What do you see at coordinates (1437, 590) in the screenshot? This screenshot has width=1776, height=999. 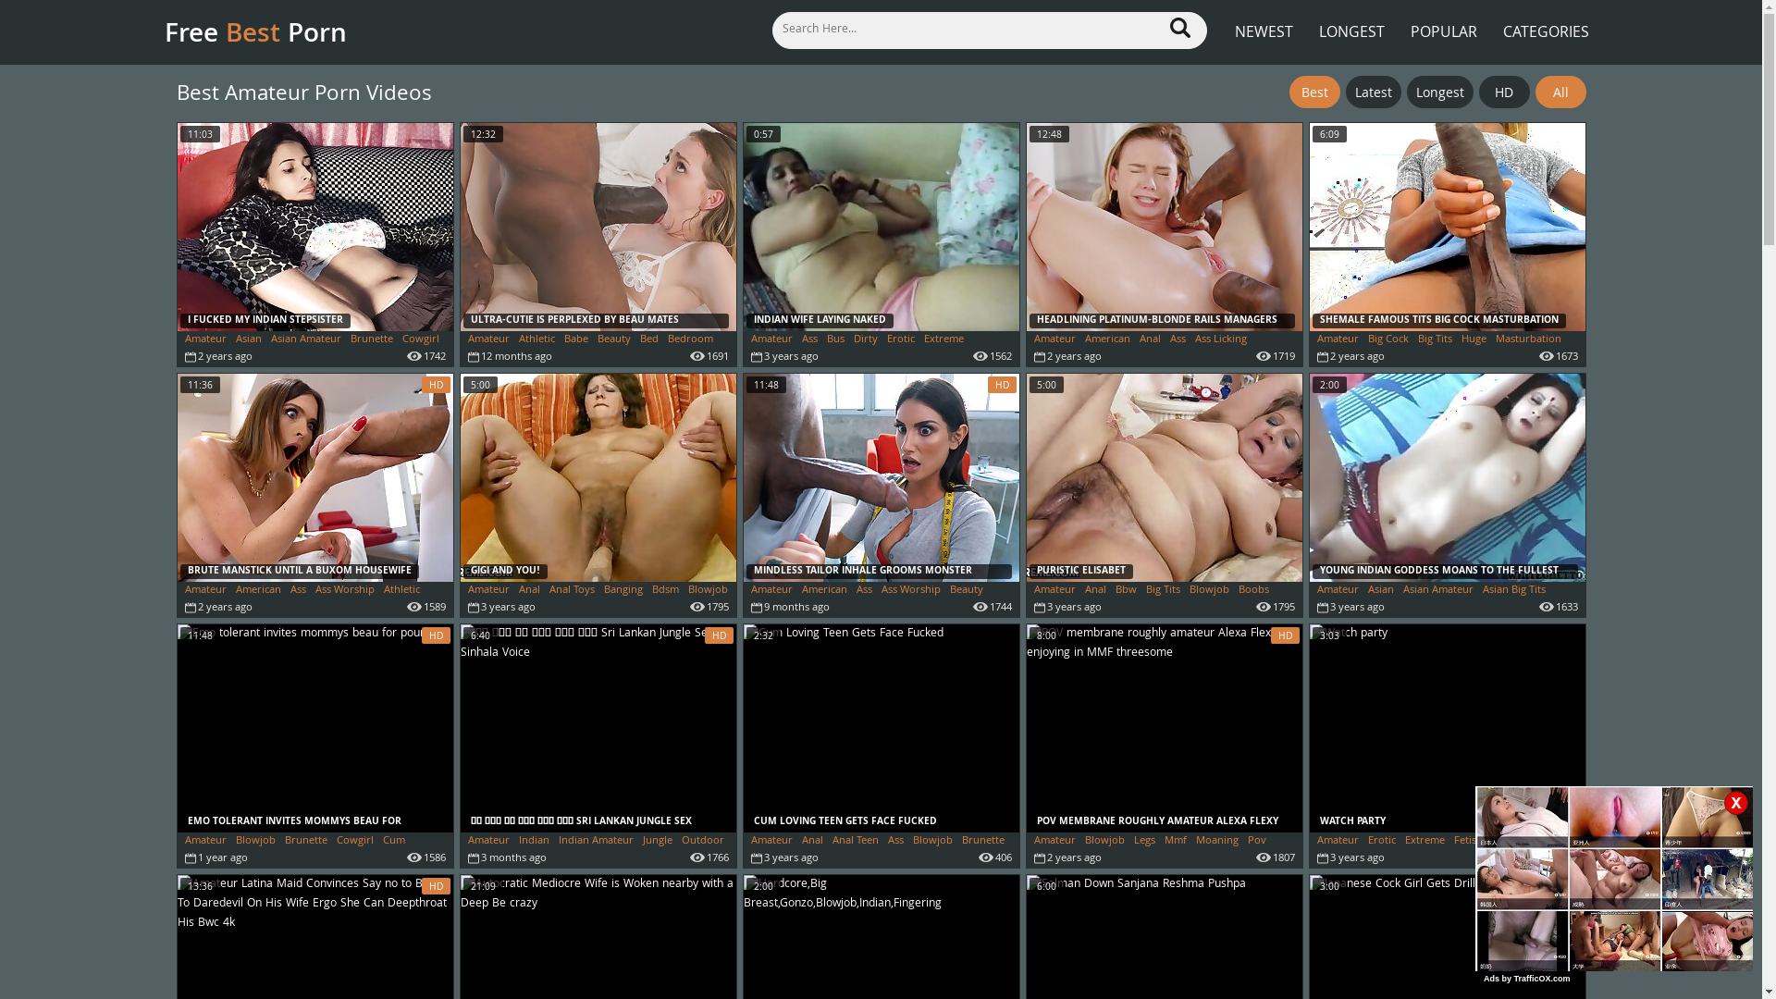 I see `Asian Amateur` at bounding box center [1437, 590].